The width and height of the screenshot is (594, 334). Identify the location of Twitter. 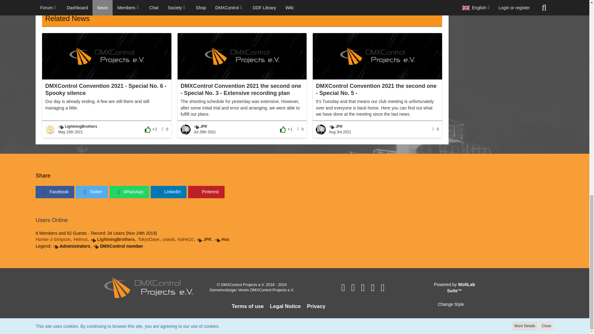
(92, 192).